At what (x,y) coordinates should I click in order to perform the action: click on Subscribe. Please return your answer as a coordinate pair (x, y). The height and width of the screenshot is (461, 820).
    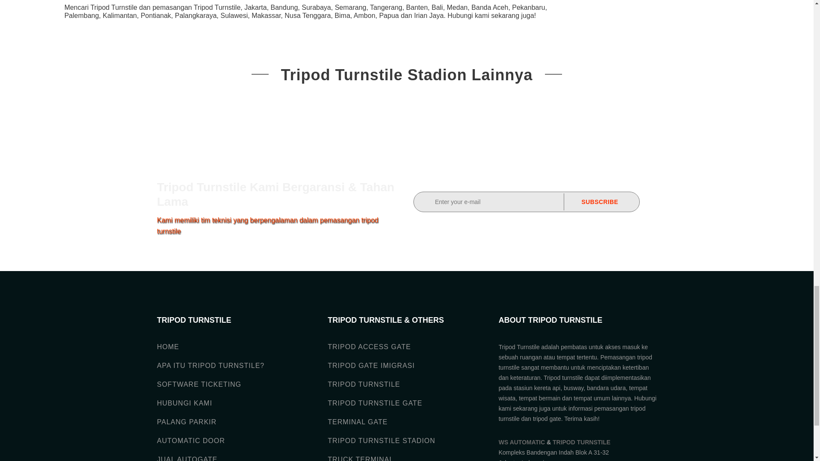
    Looking at the image, I should click on (600, 201).